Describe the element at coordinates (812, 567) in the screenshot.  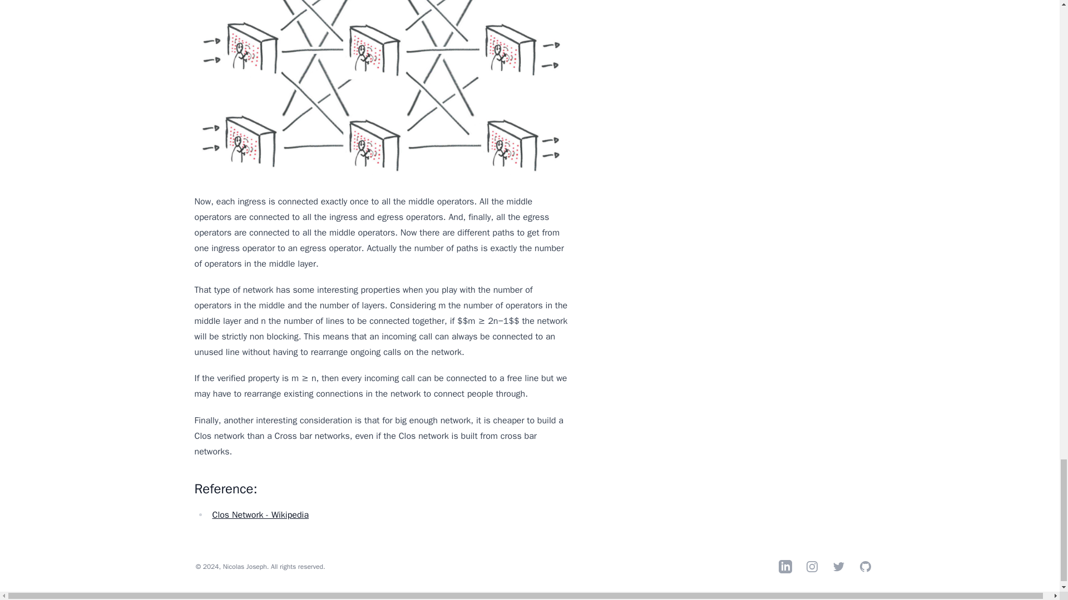
I see `Instagram` at that location.